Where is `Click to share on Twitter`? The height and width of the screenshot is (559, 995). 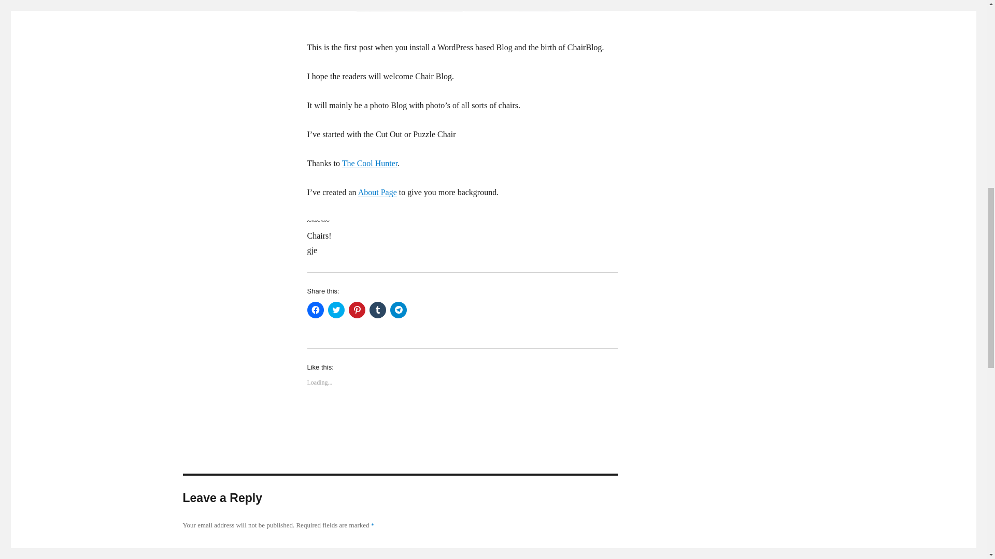
Click to share on Twitter is located at coordinates (336, 310).